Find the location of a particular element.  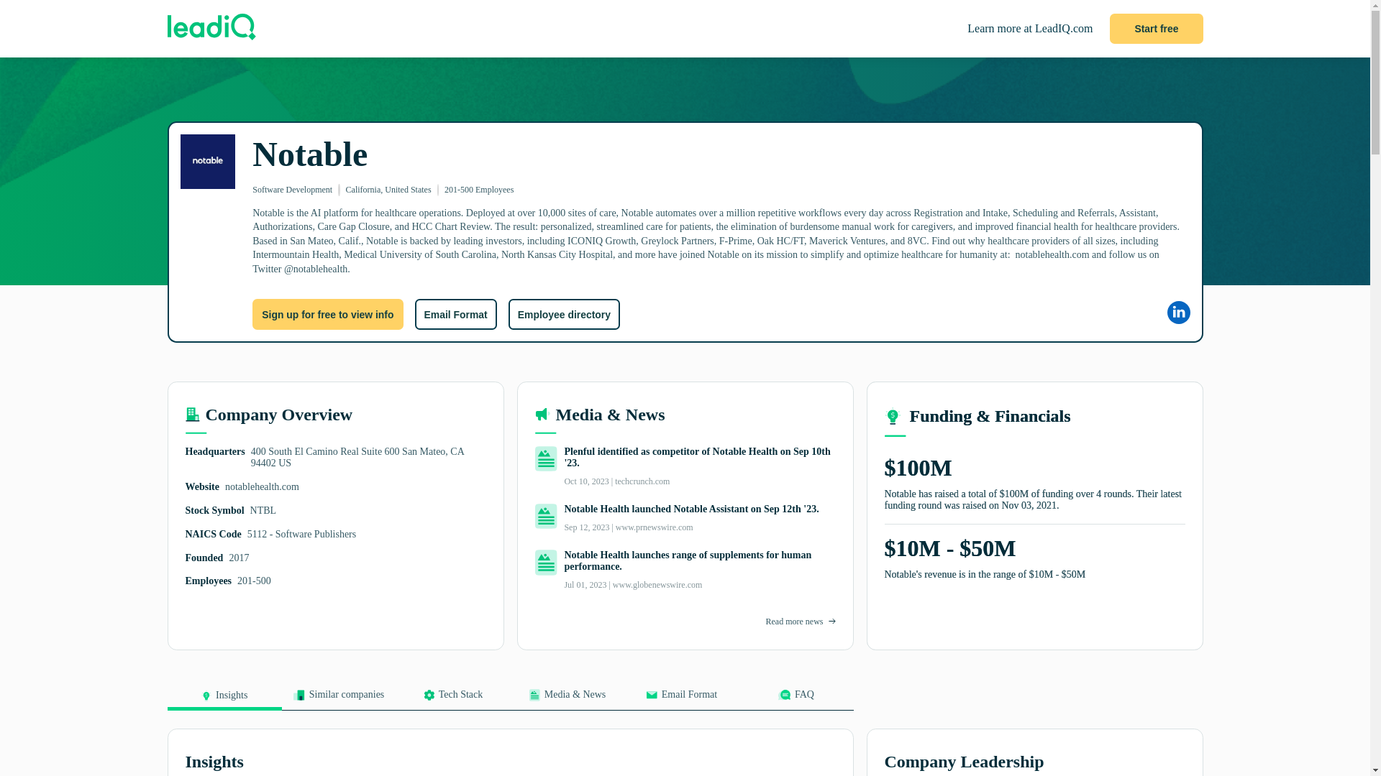

Sign up for free to view info is located at coordinates (328, 313).